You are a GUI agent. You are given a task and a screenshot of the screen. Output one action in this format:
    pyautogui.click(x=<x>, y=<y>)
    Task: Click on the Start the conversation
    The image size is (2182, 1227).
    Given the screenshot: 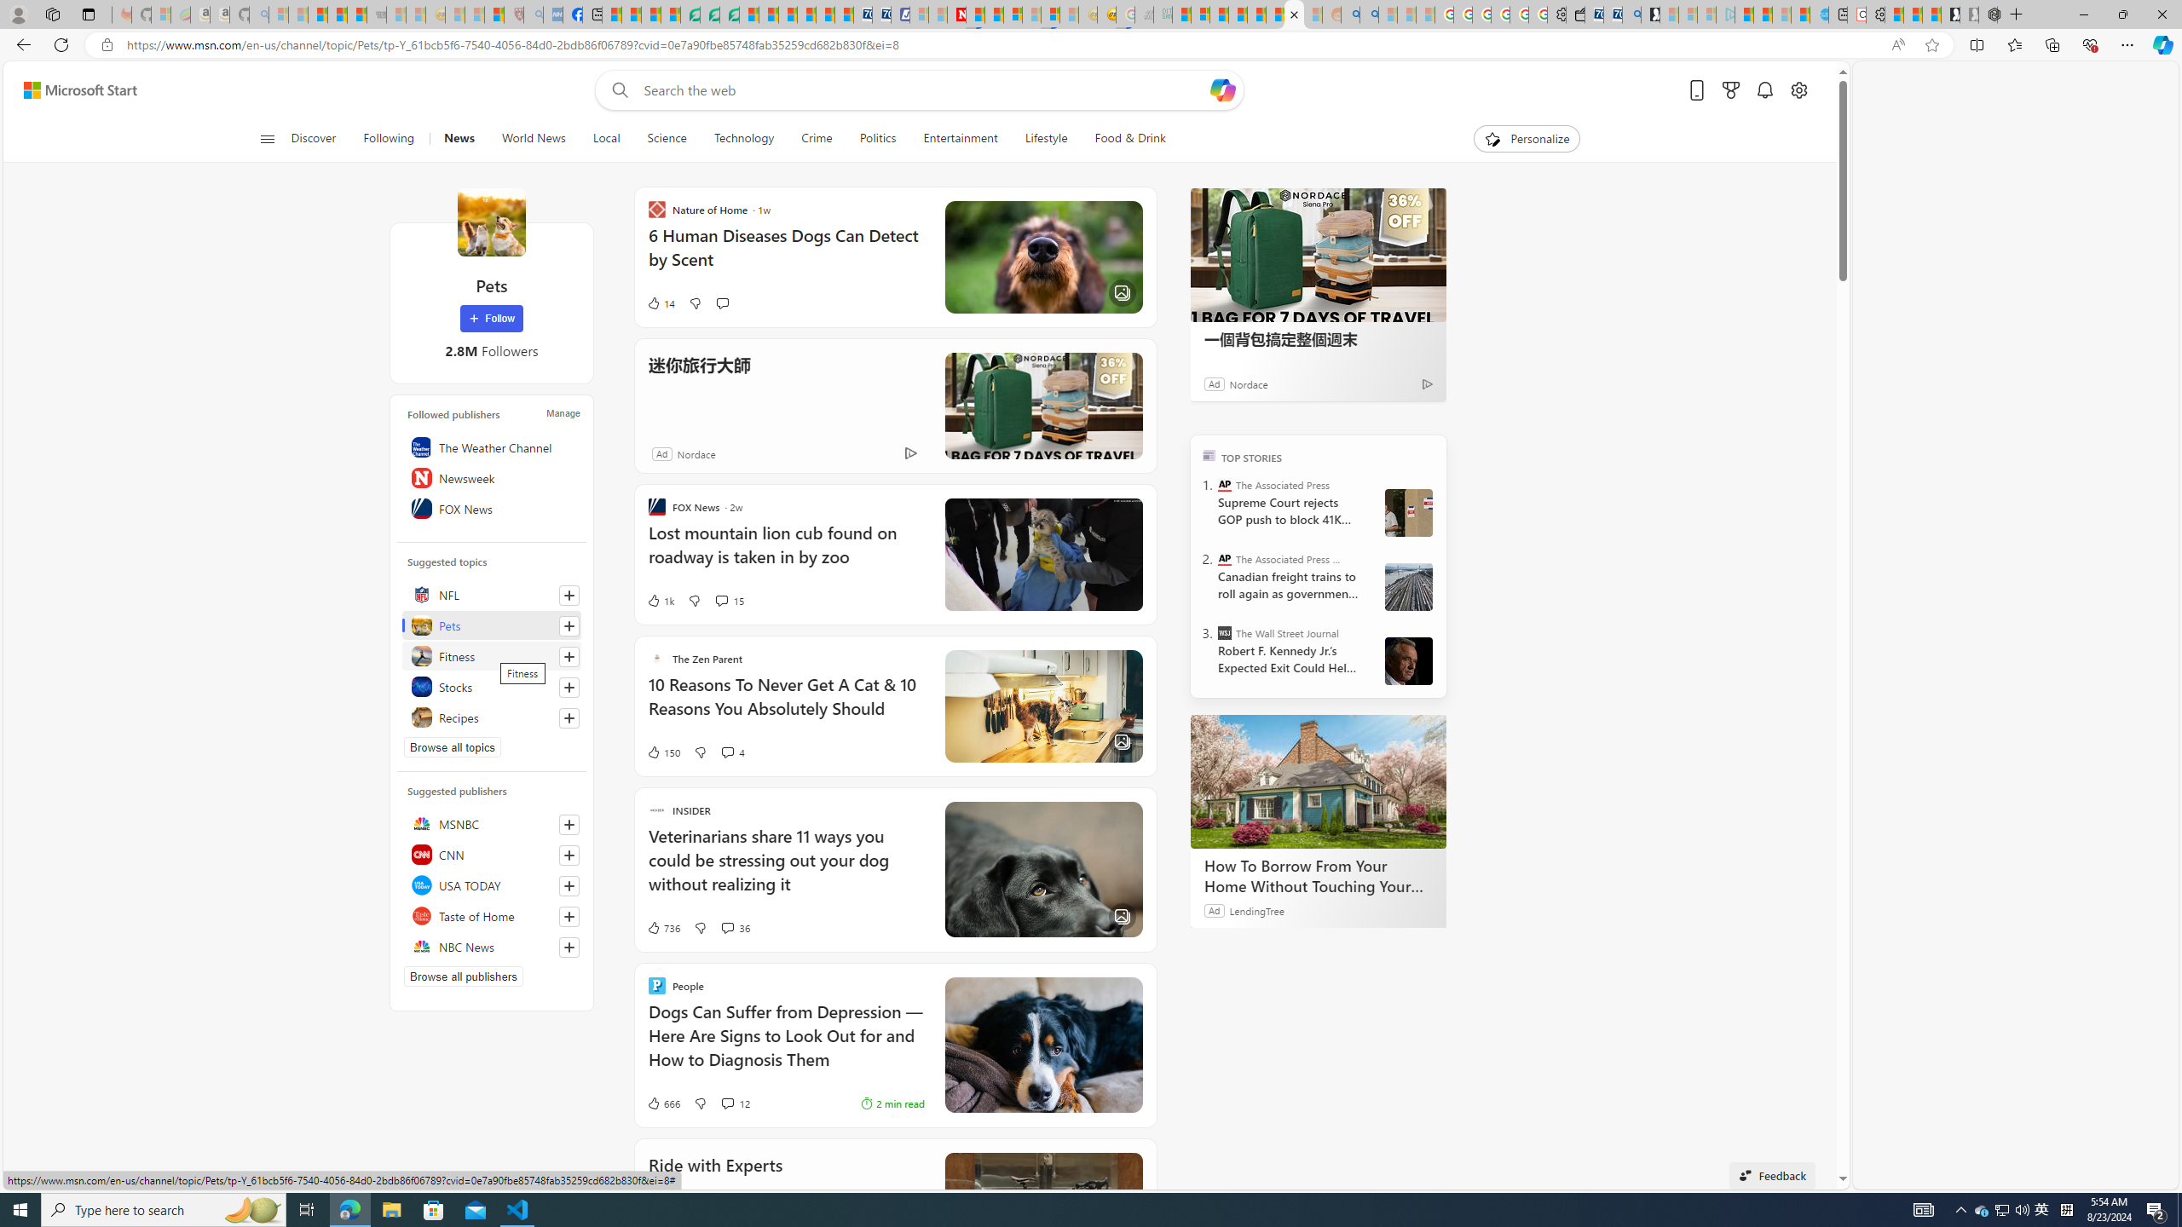 What is the action you would take?
    pyautogui.click(x=722, y=303)
    